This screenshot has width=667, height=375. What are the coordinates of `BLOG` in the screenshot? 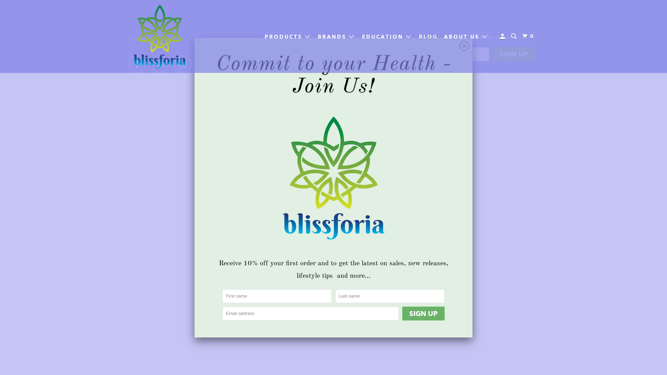 It's located at (429, 37).